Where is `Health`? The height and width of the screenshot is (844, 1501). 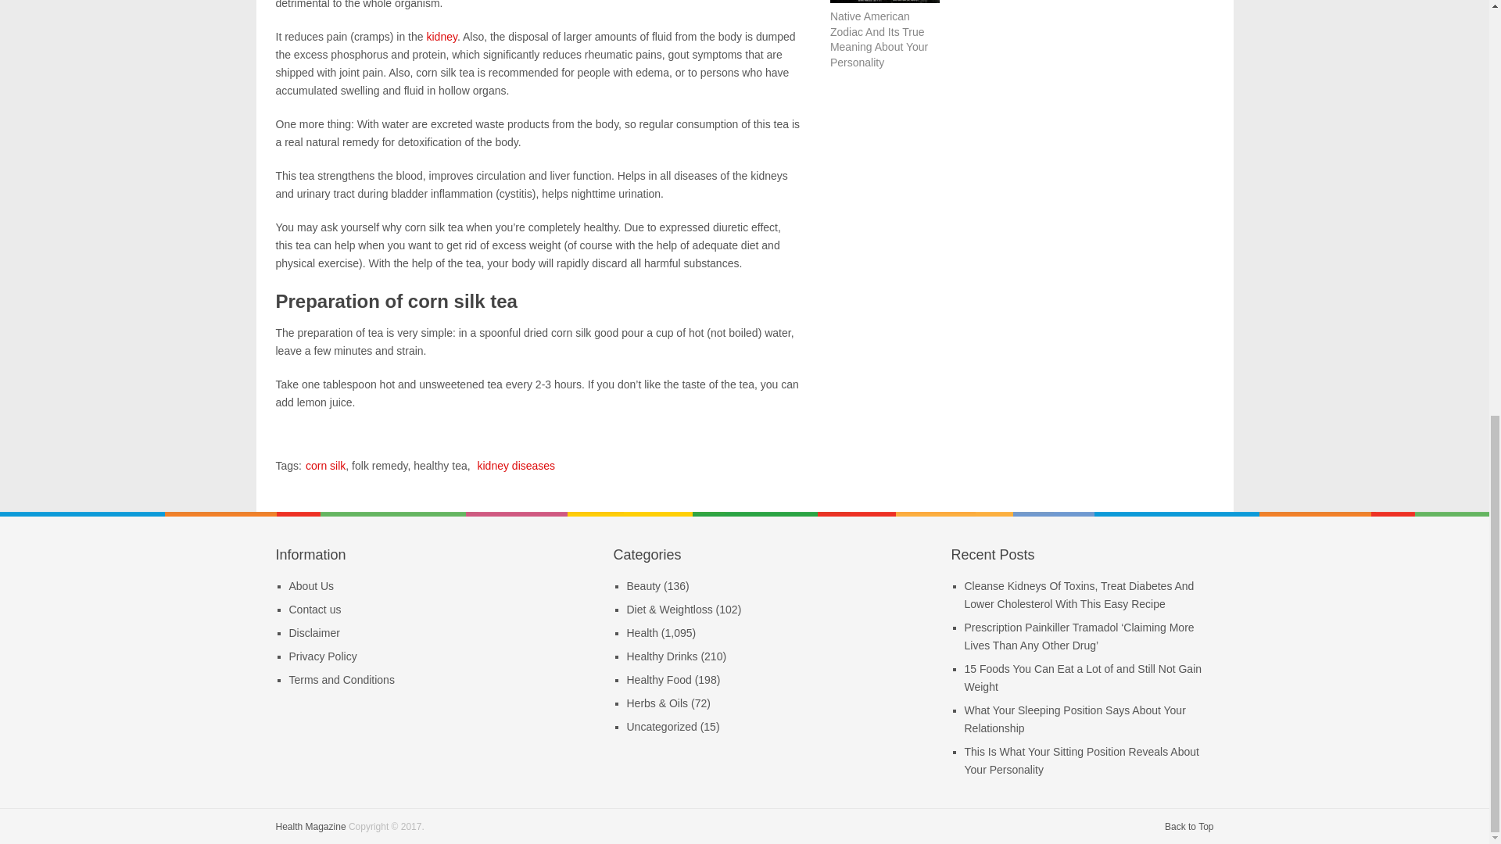 Health is located at coordinates (643, 633).